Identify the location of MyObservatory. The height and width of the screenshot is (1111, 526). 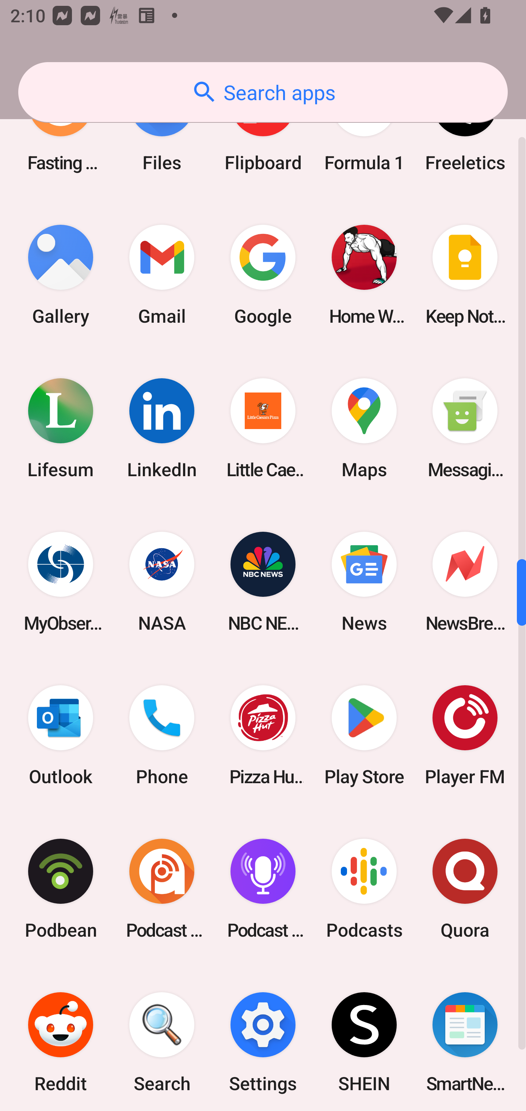
(61, 582).